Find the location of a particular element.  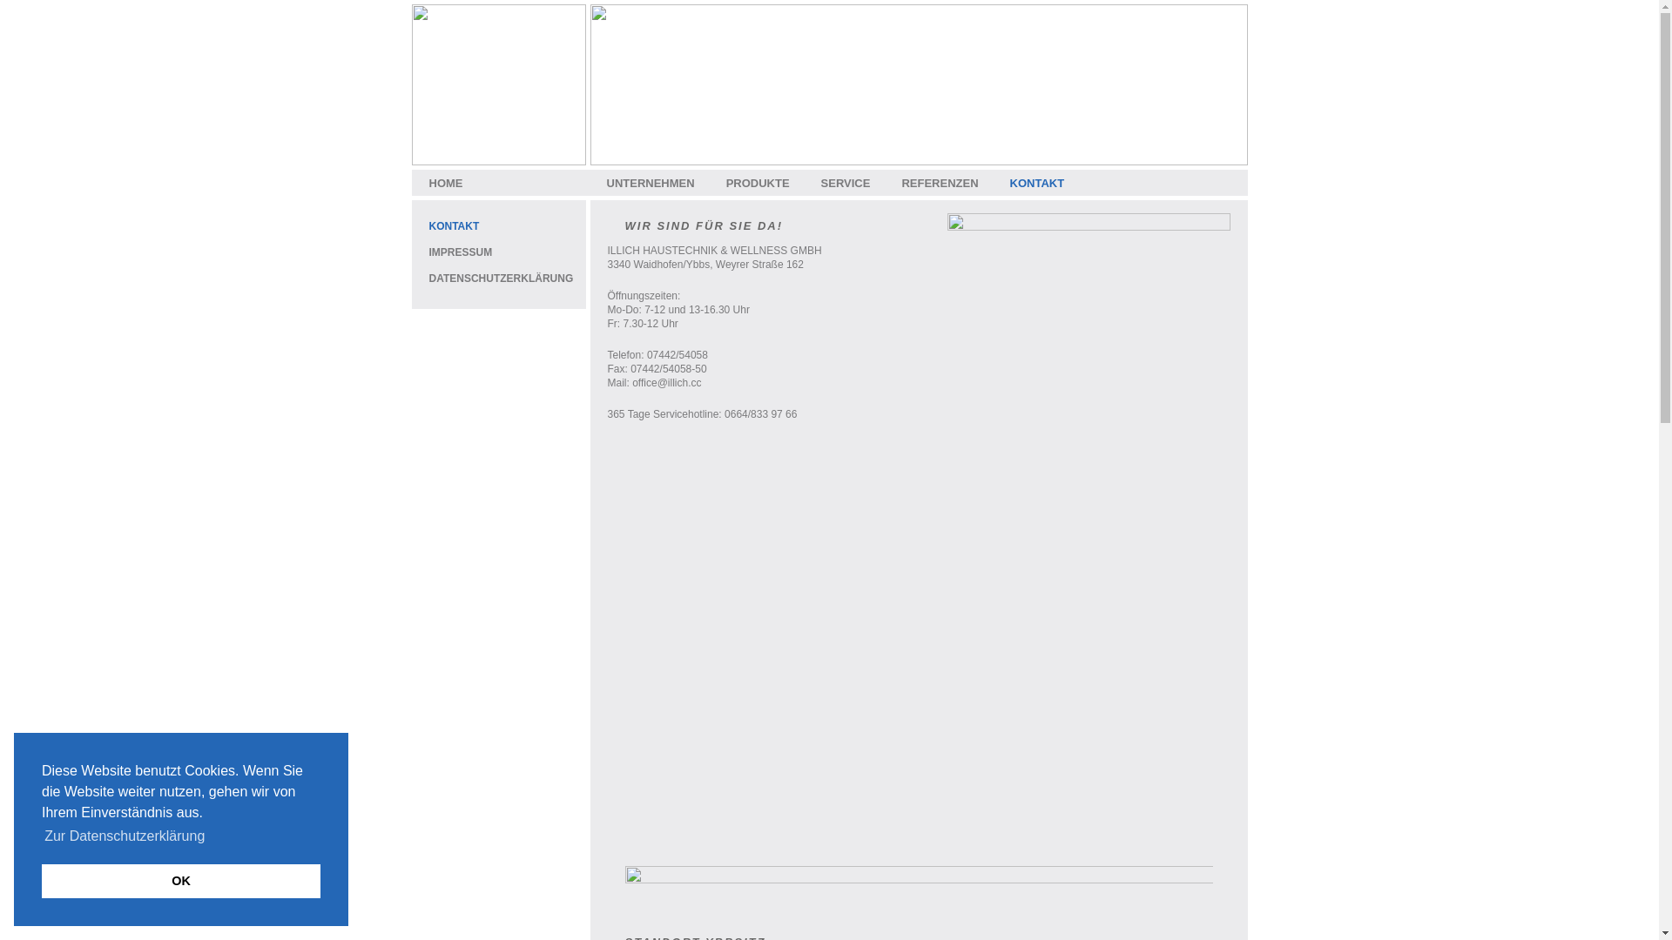

PRODUKTE is located at coordinates (758, 183).